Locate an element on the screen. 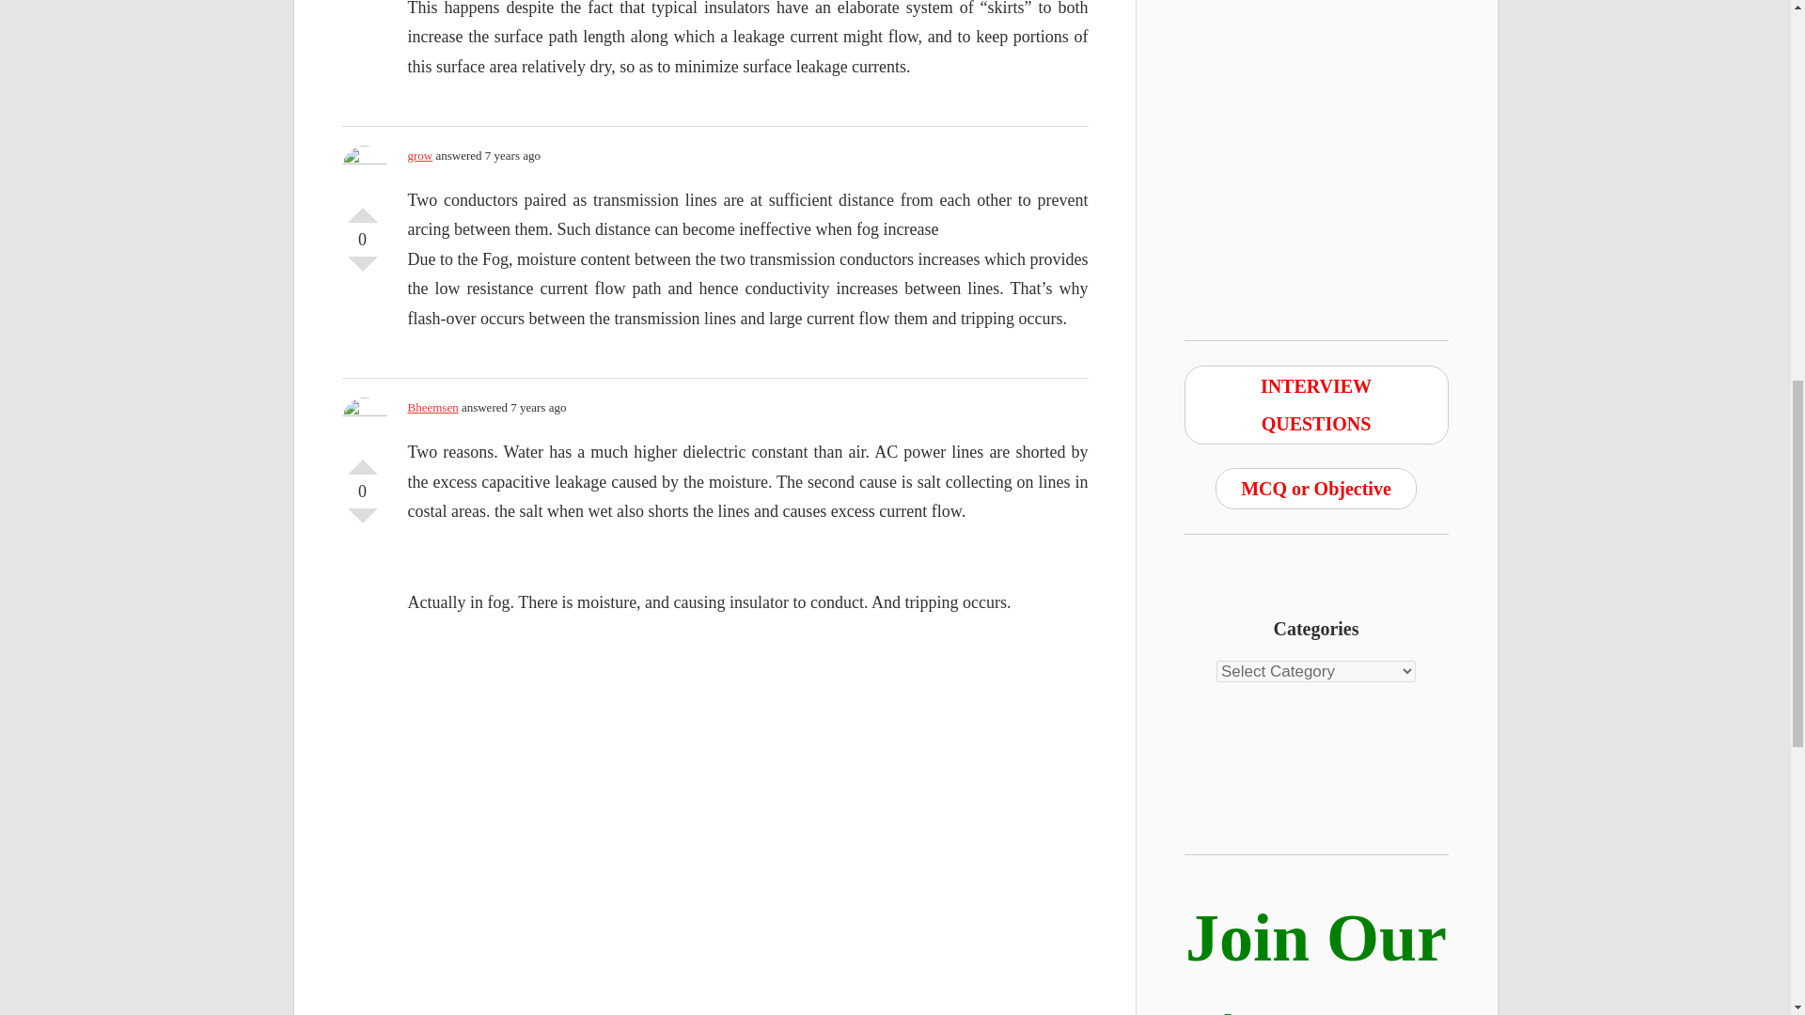 This screenshot has height=1015, width=1805. Vote Down is located at coordinates (363, 523).